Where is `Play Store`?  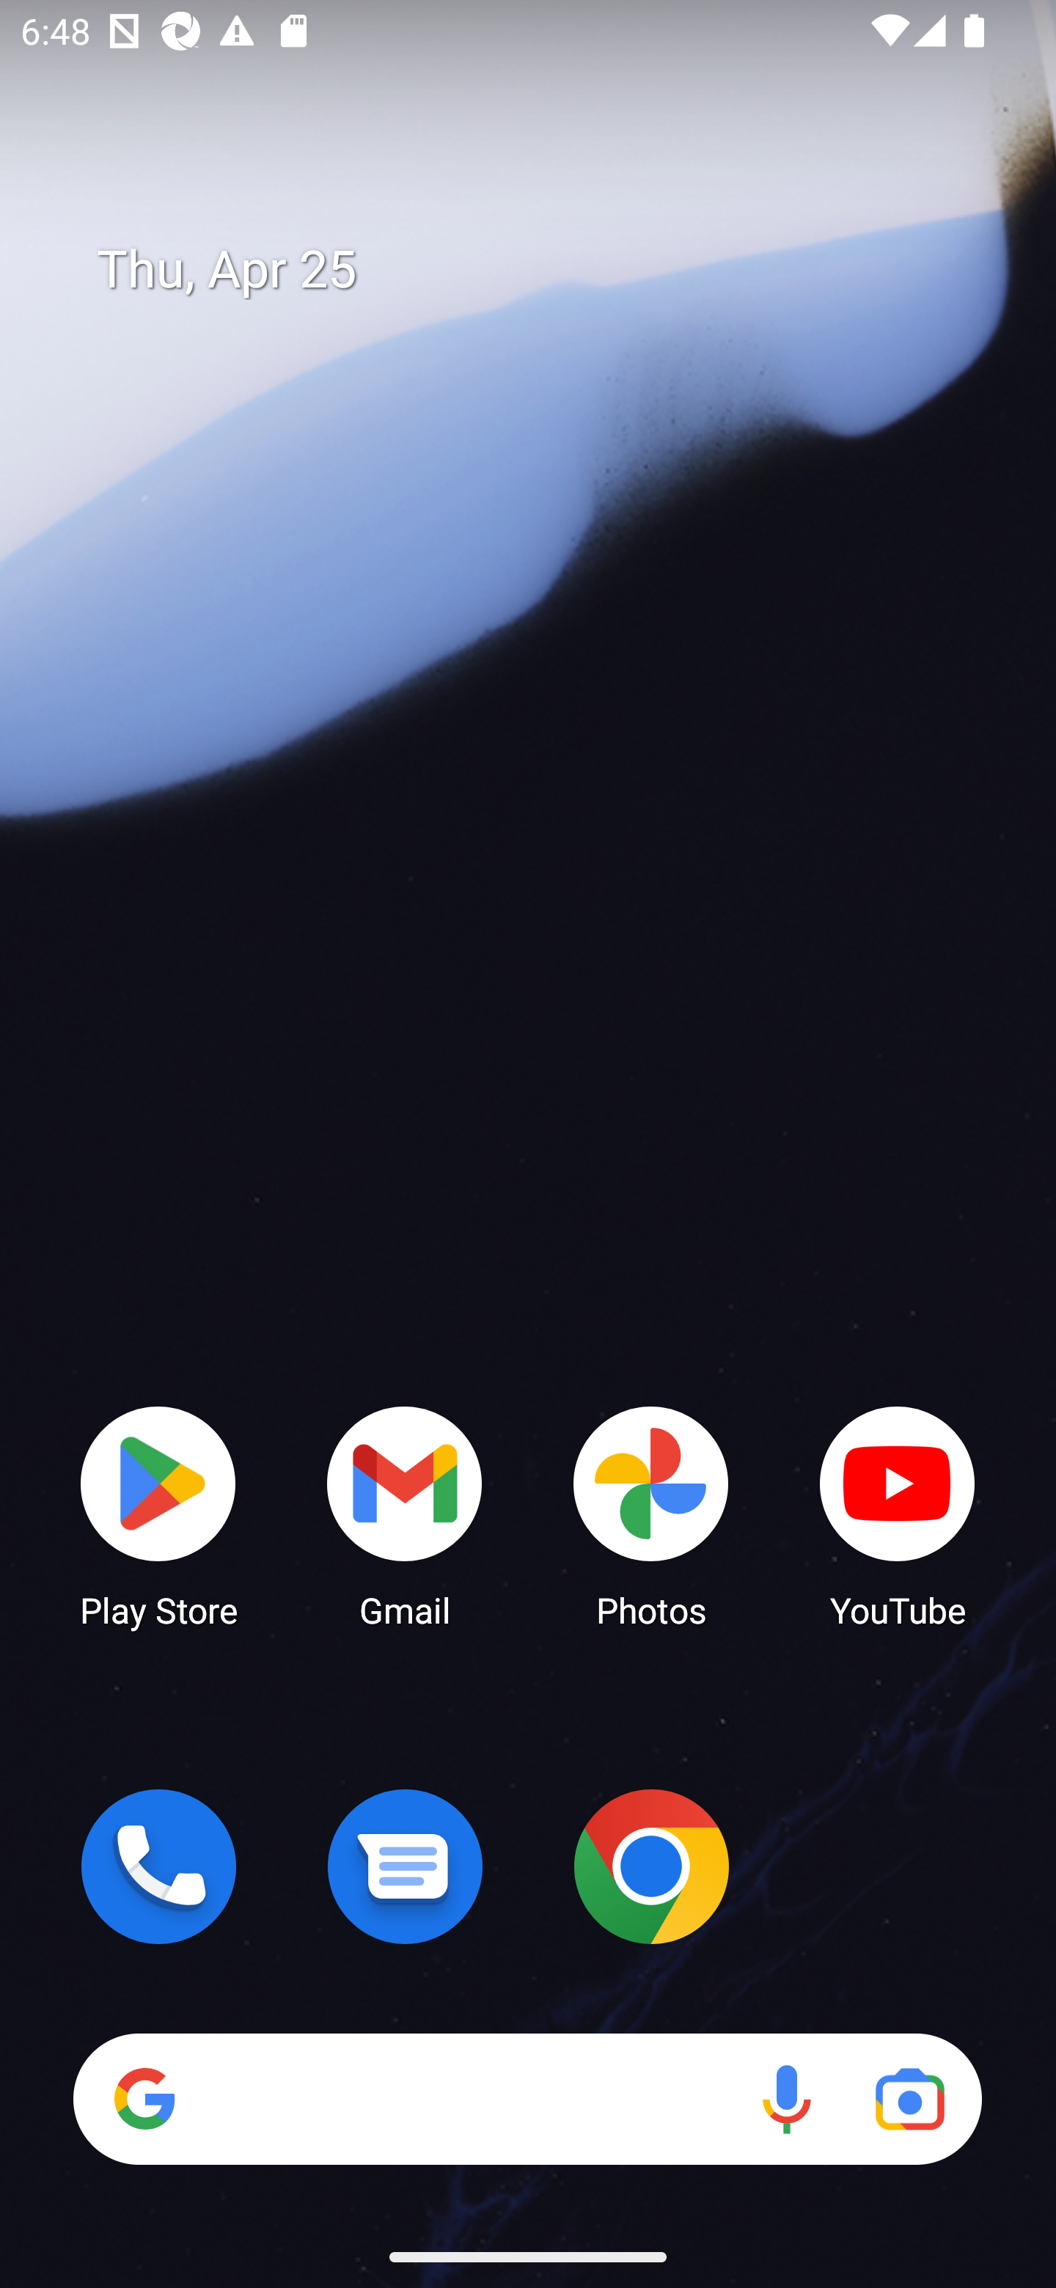 Play Store is located at coordinates (158, 1515).